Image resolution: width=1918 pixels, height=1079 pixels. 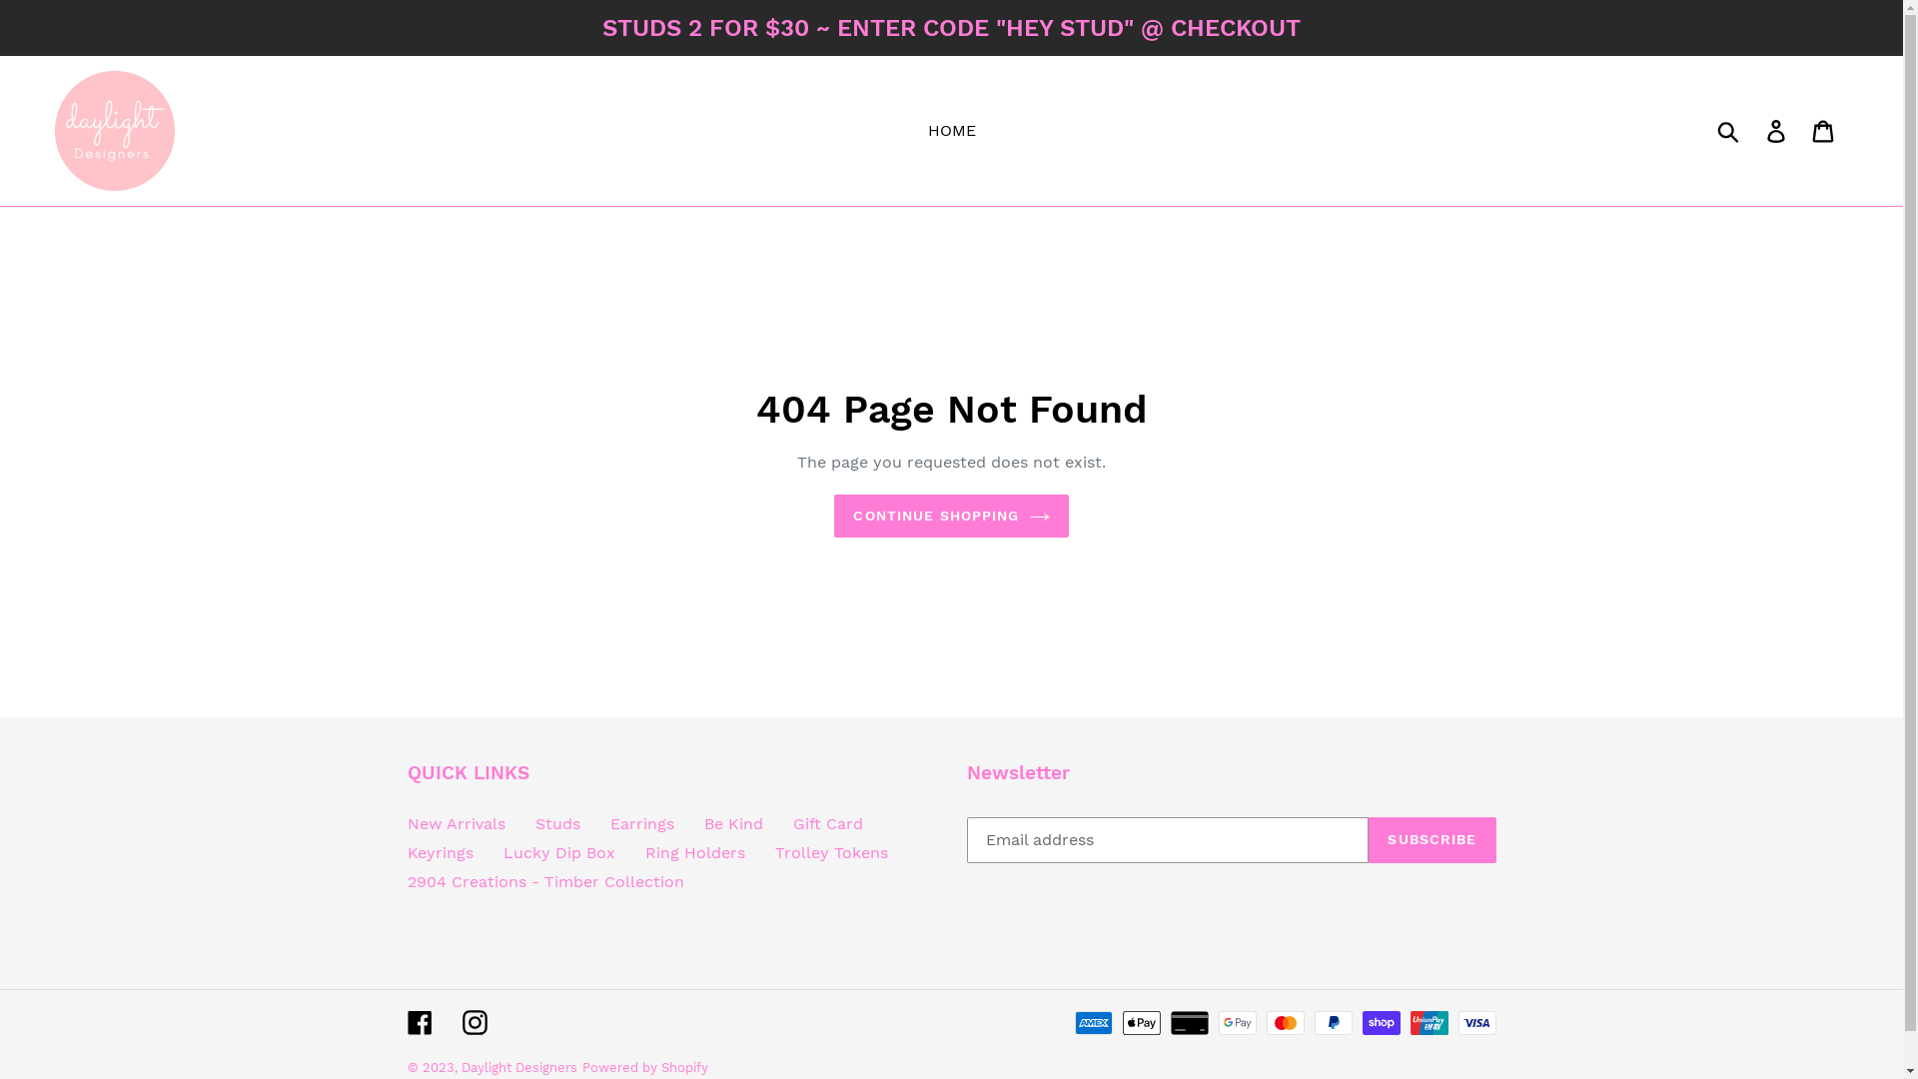 I want to click on Earrings, so click(x=641, y=823).